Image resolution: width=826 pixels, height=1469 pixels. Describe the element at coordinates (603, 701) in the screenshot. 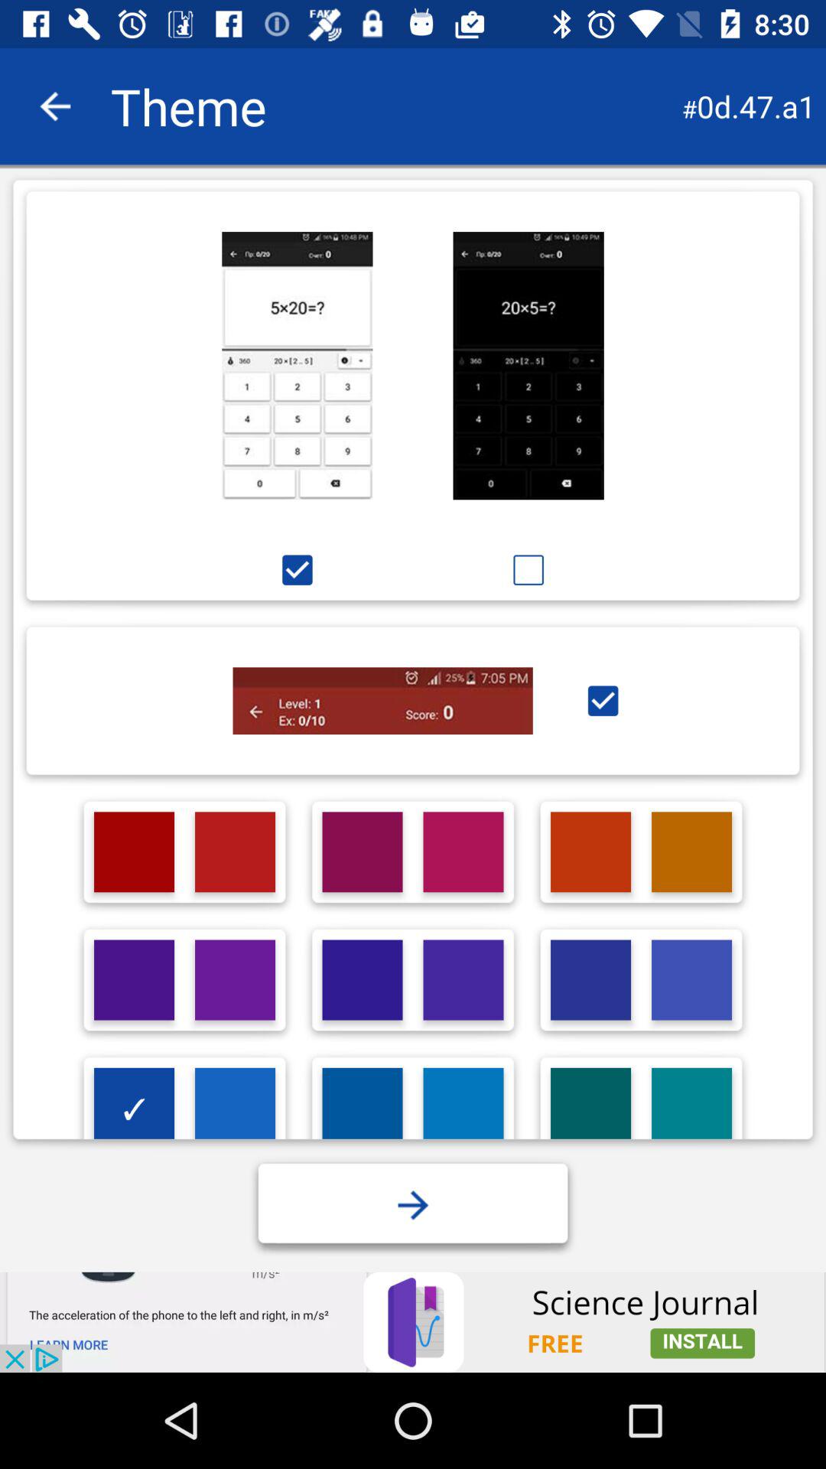

I see `use style` at that location.